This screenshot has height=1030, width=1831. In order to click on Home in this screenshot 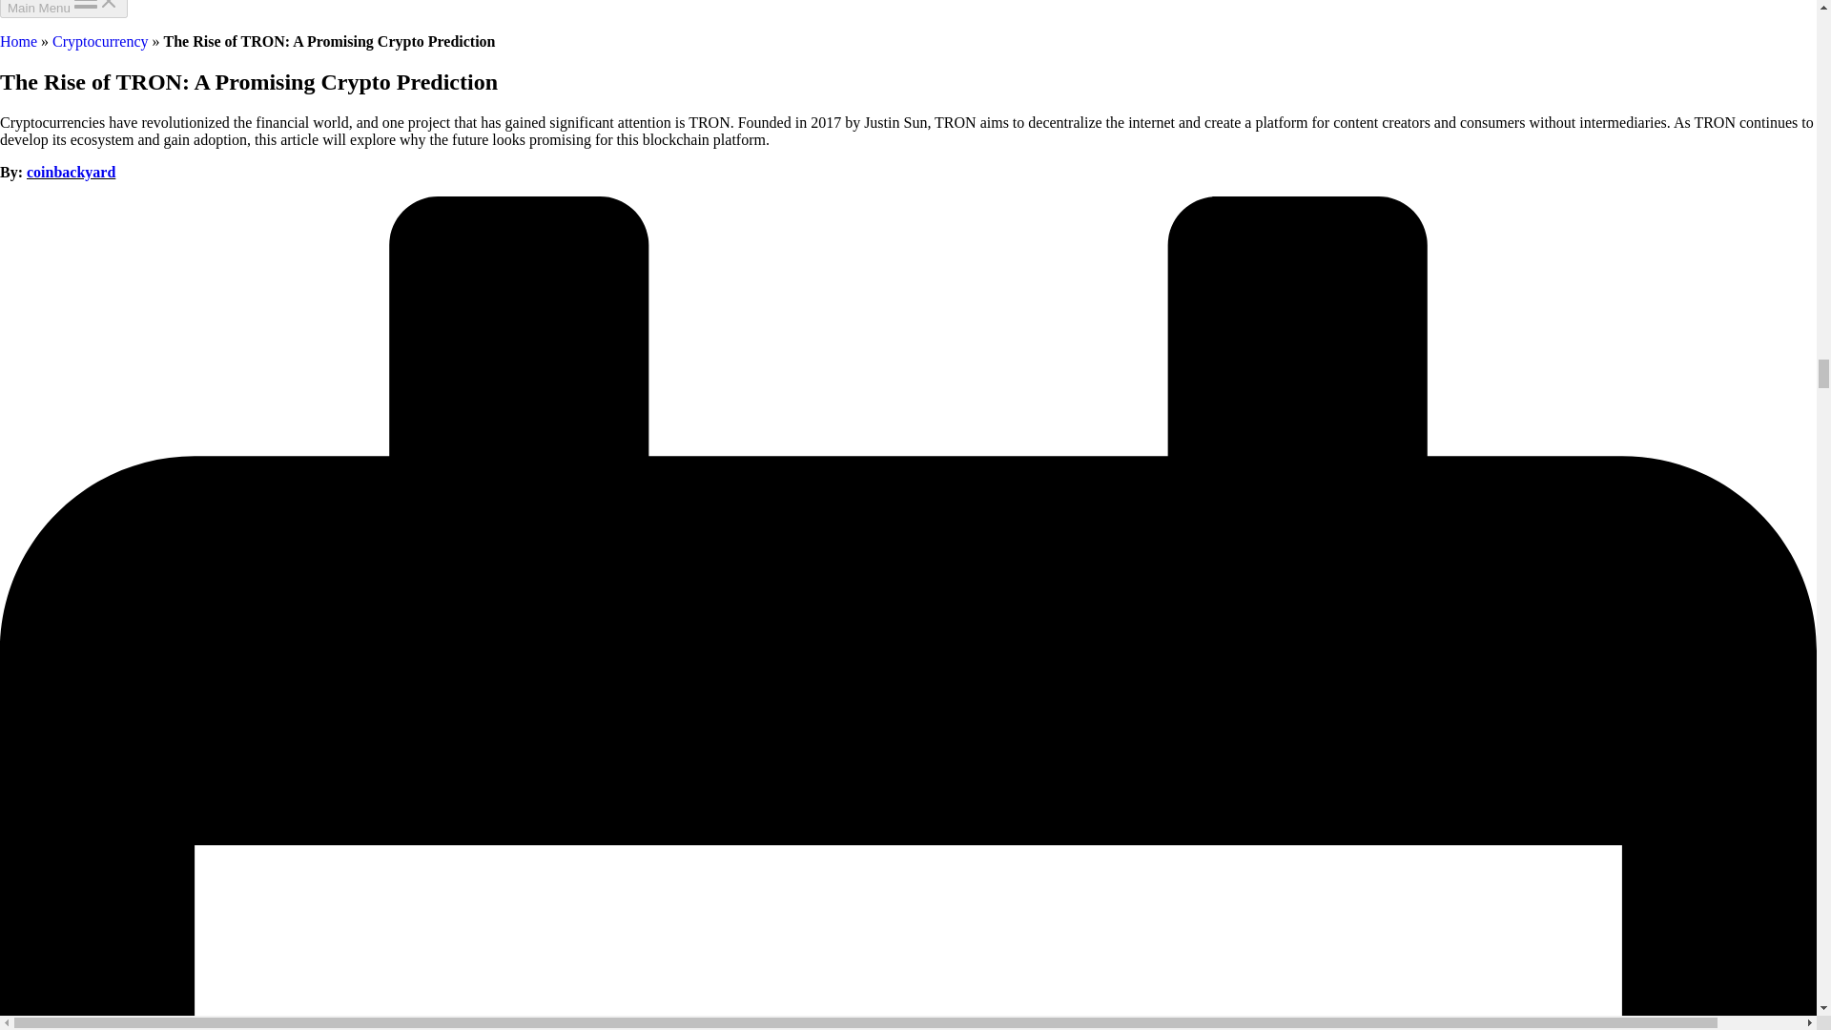, I will do `click(18, 40)`.